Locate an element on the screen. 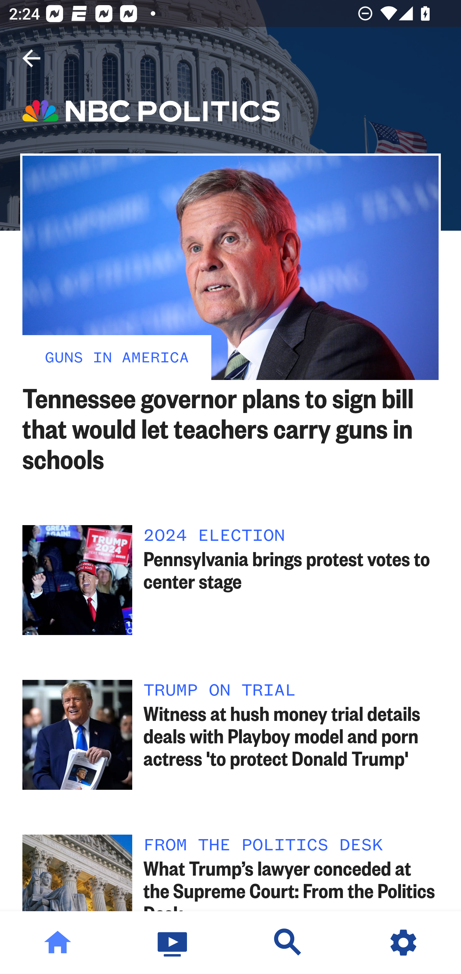  Watch is located at coordinates (173, 943).